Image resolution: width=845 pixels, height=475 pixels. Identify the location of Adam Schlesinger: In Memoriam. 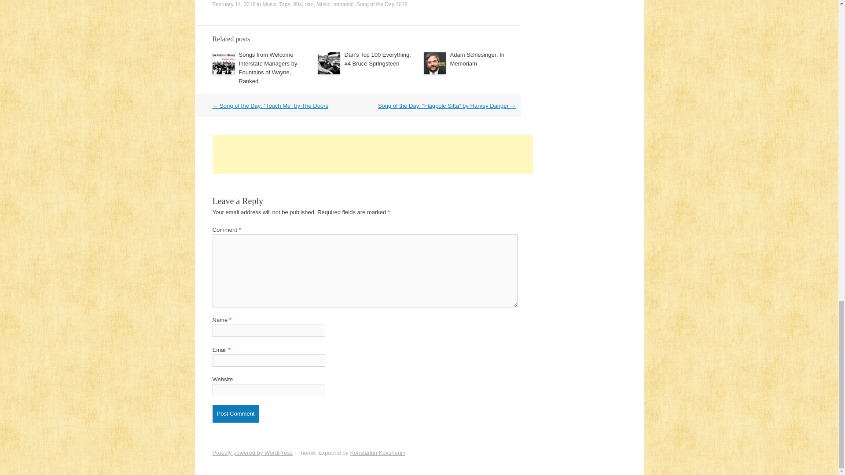
(477, 59).